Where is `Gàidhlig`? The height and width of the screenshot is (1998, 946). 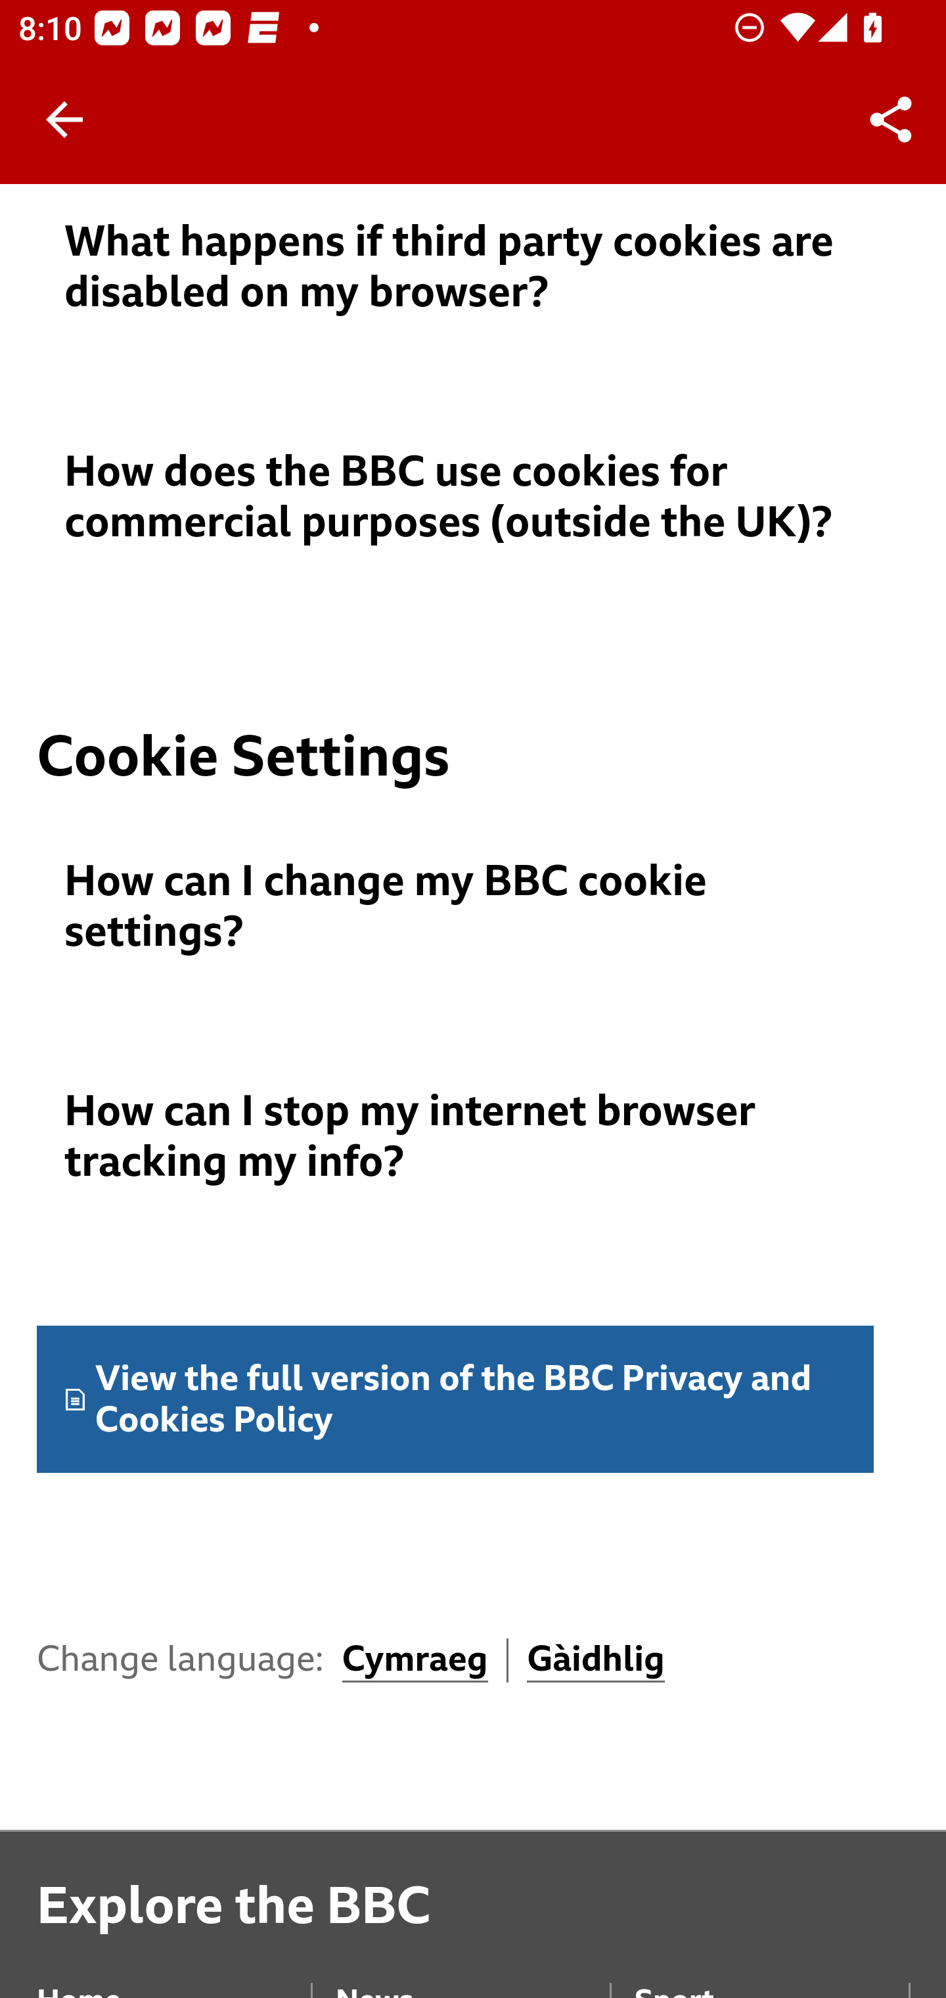
Gàidhlig is located at coordinates (597, 1661).